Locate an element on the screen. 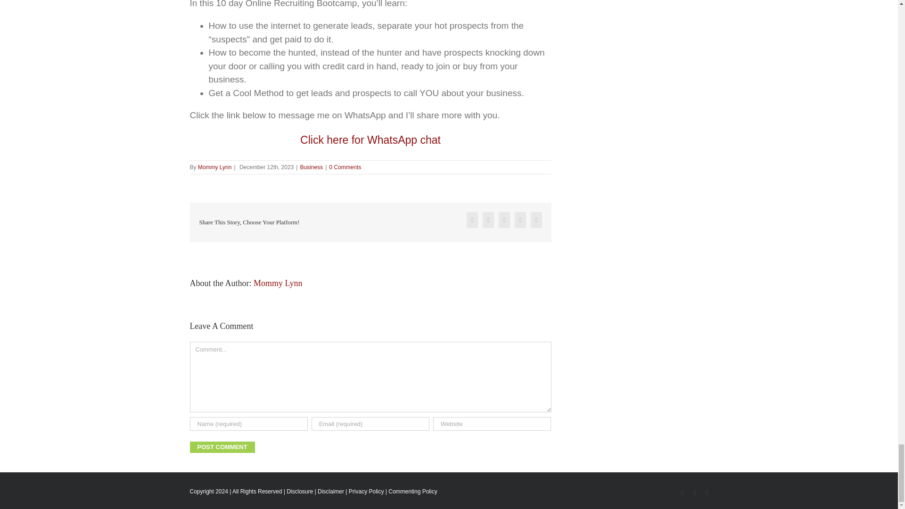  Mommy Lynn is located at coordinates (278, 283).